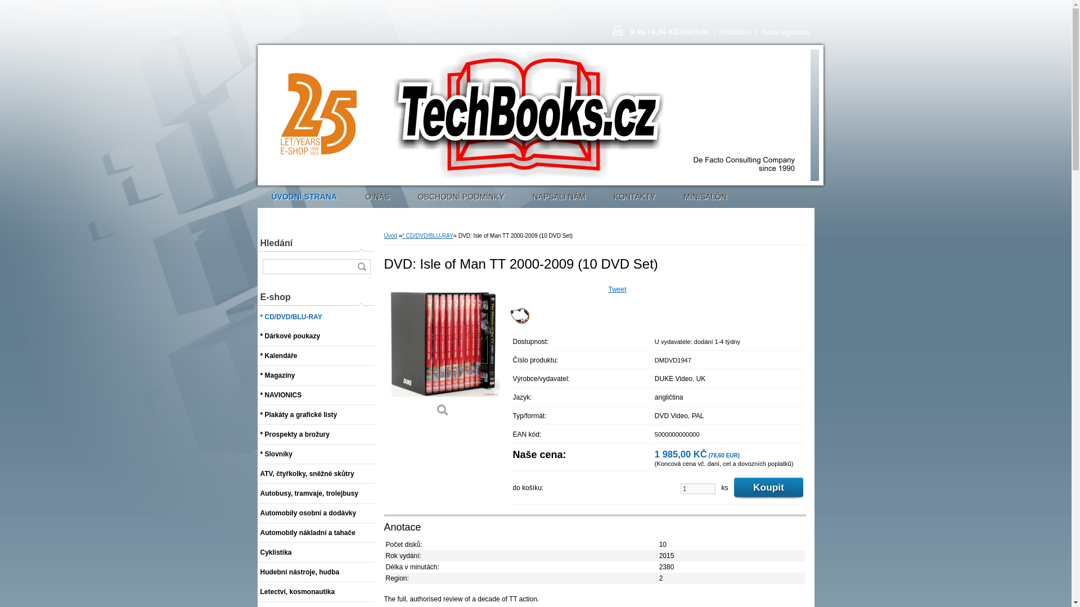 This screenshot has width=1080, height=607. What do you see at coordinates (768, 488) in the screenshot?
I see `Koupit` at bounding box center [768, 488].